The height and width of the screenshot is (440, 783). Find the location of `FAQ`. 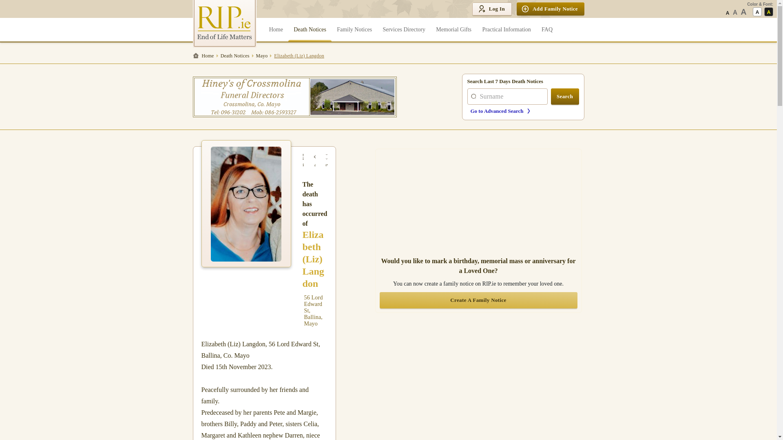

FAQ is located at coordinates (547, 29).